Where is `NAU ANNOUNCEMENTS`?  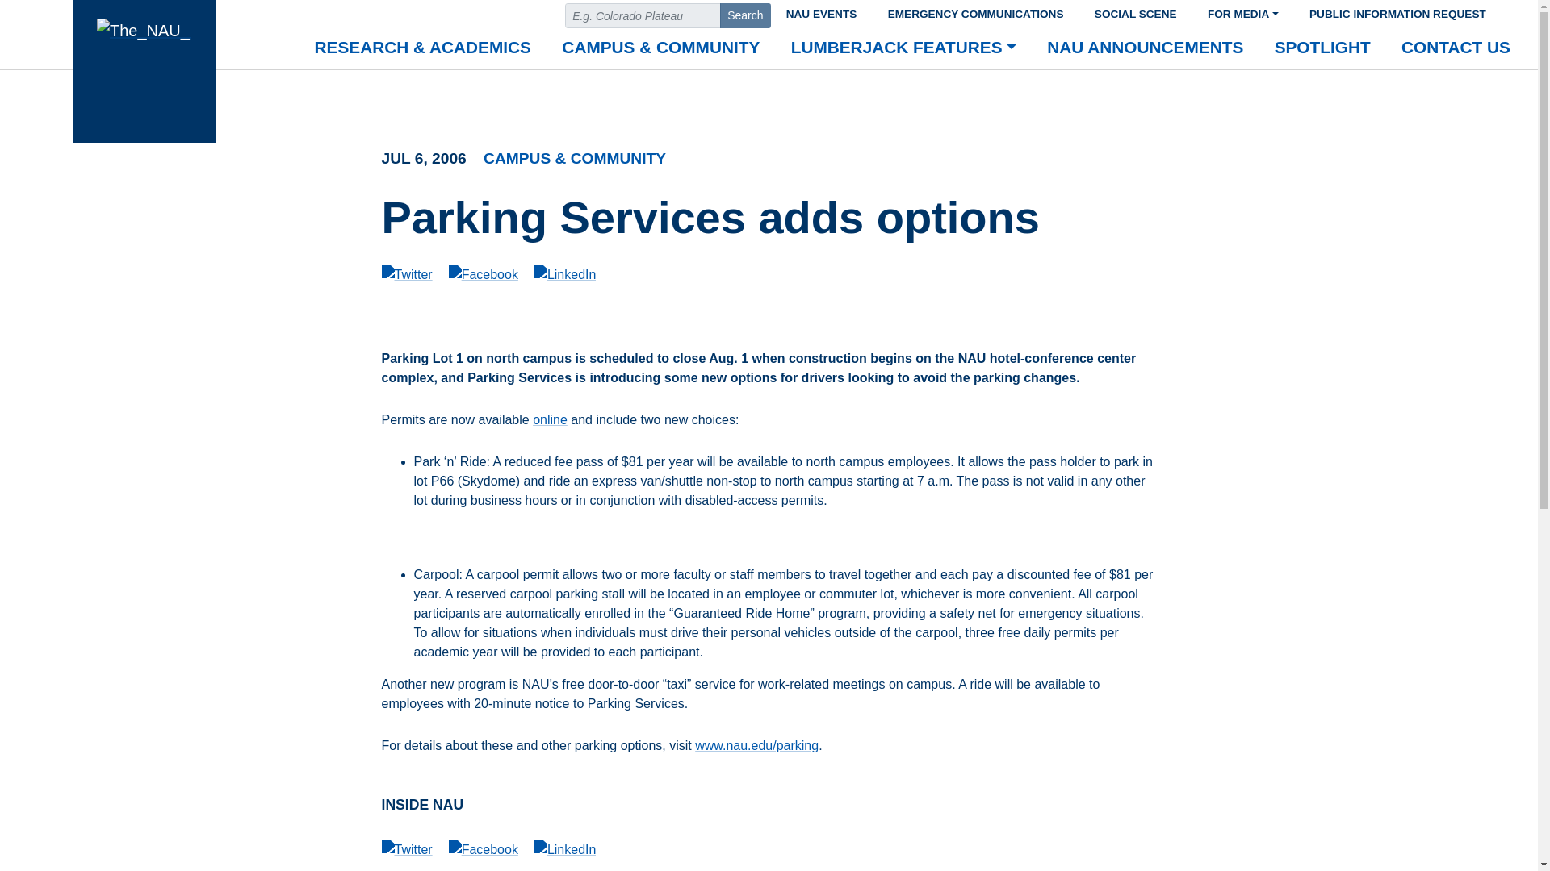 NAU ANNOUNCEMENTS is located at coordinates (1145, 48).